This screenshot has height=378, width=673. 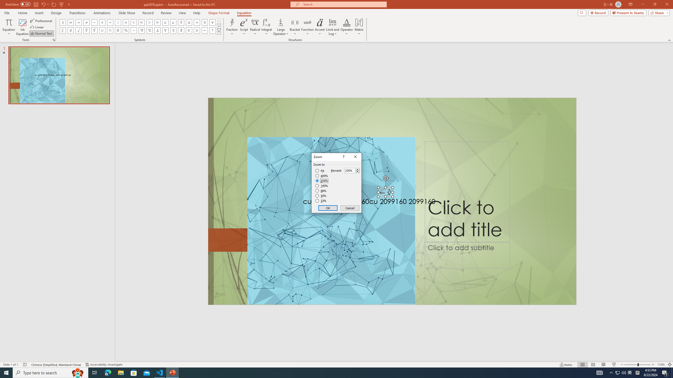 I want to click on Equation Symbol There Does Not Exist, so click(x=181, y=30).